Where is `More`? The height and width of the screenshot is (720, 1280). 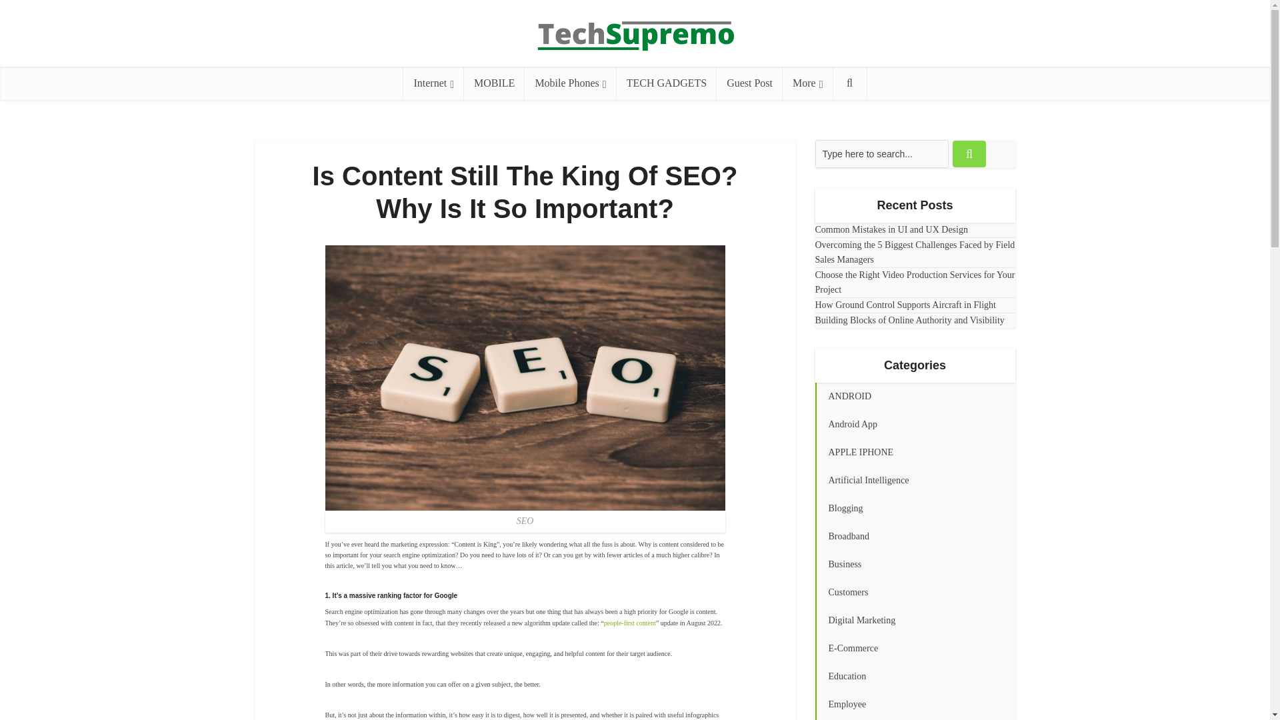
More is located at coordinates (807, 83).